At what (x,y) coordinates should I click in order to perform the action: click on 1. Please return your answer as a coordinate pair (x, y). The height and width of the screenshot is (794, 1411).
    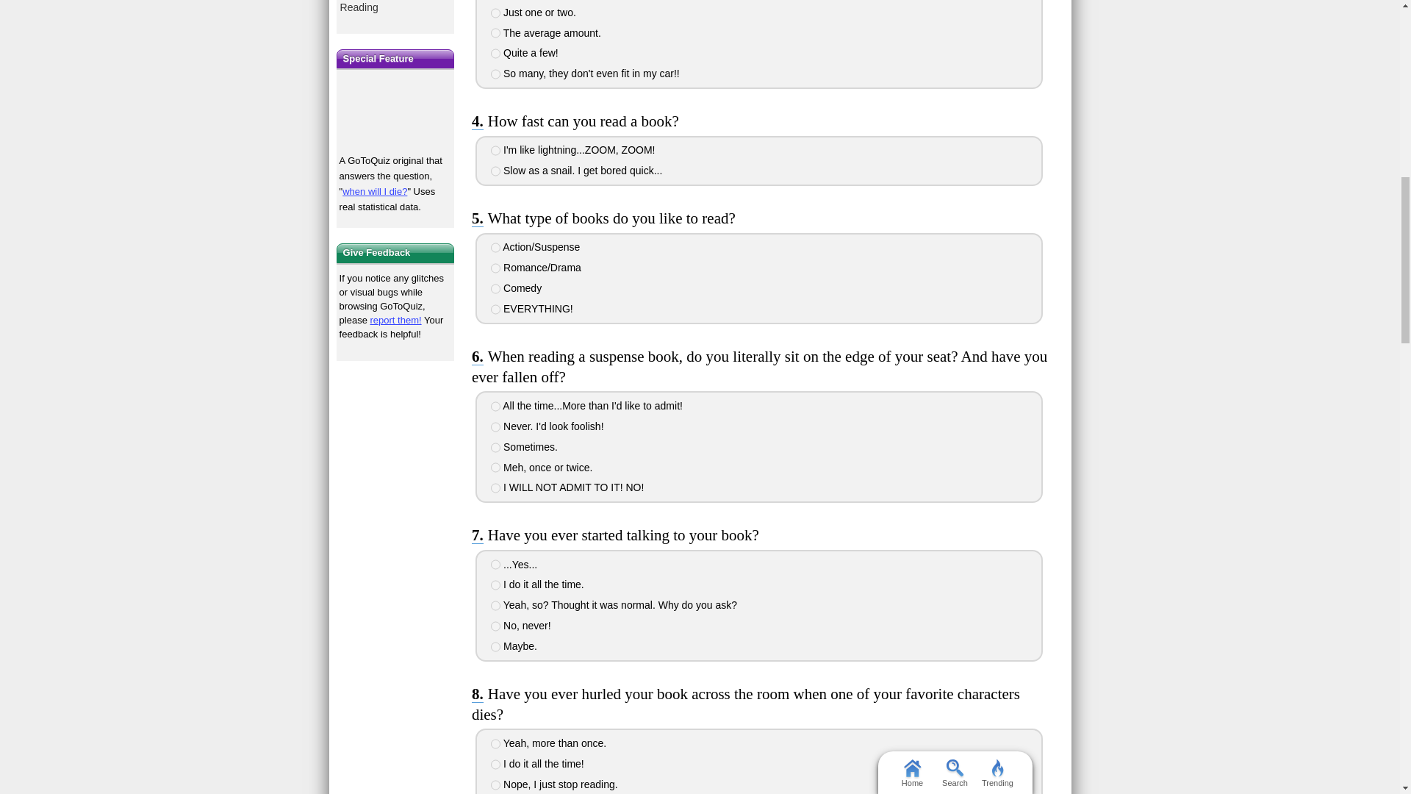
    Looking at the image, I should click on (495, 150).